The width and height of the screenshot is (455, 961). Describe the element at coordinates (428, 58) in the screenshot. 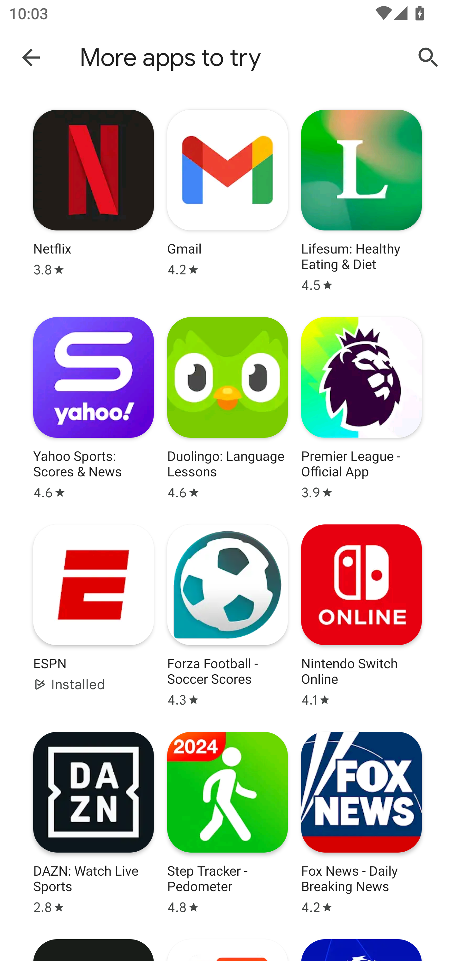

I see `Search Google Play` at that location.